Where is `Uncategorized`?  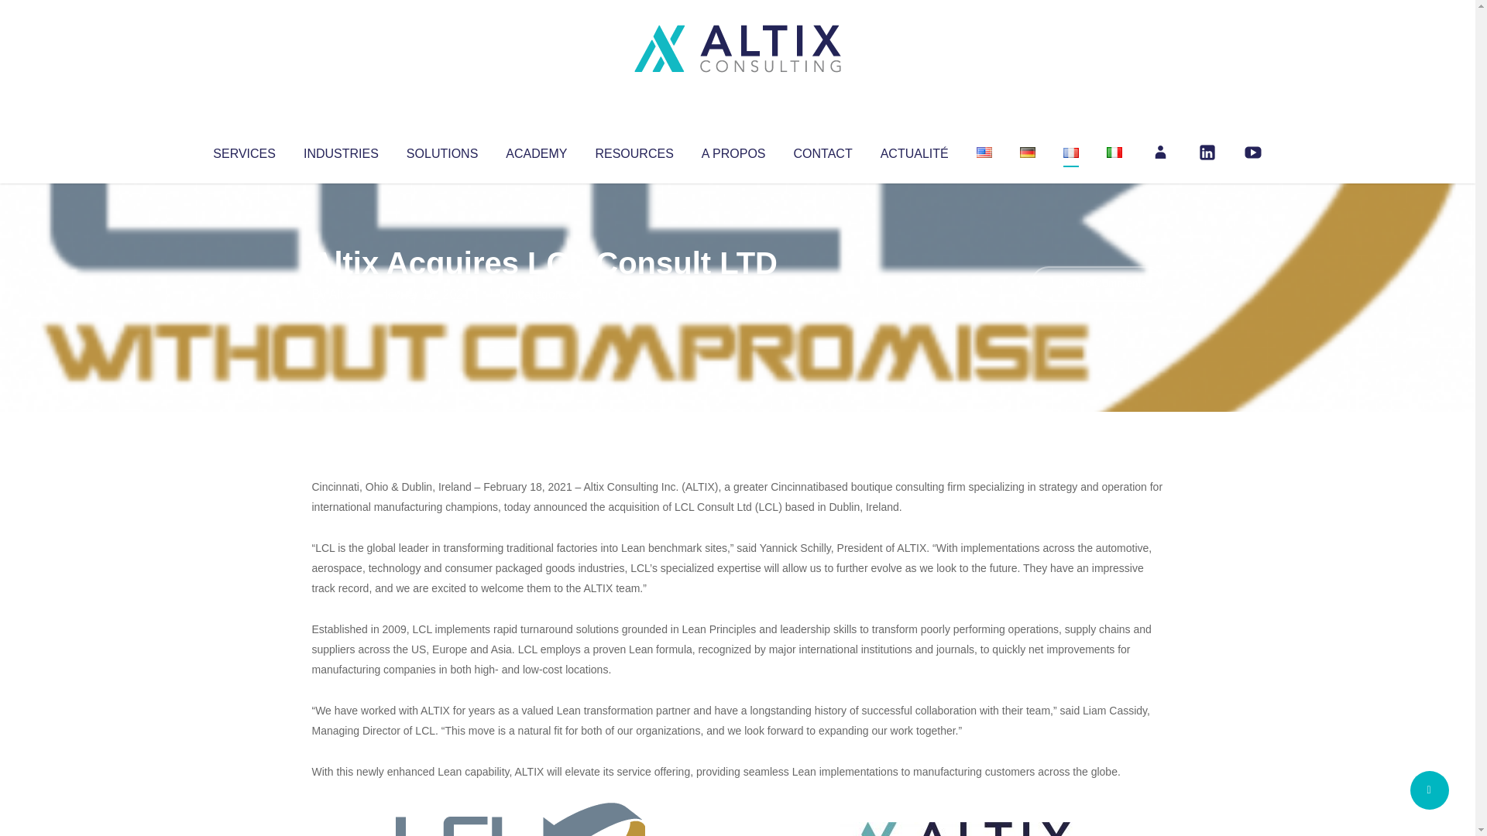 Uncategorized is located at coordinates (541, 294).